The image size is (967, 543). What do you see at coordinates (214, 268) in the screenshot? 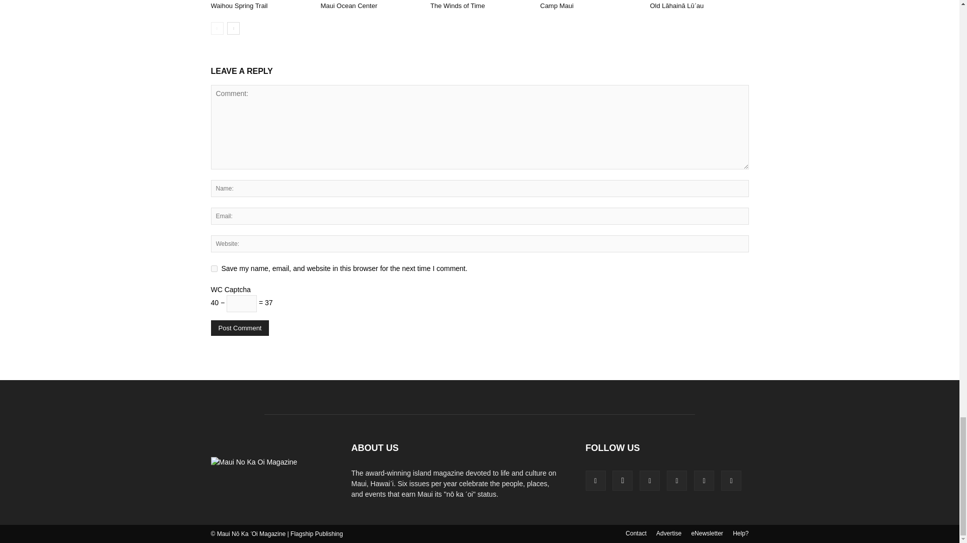
I see `yes` at bounding box center [214, 268].